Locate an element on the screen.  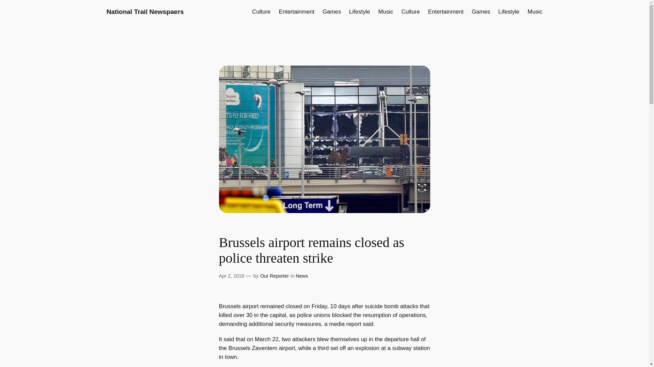
Games is located at coordinates (331, 12).